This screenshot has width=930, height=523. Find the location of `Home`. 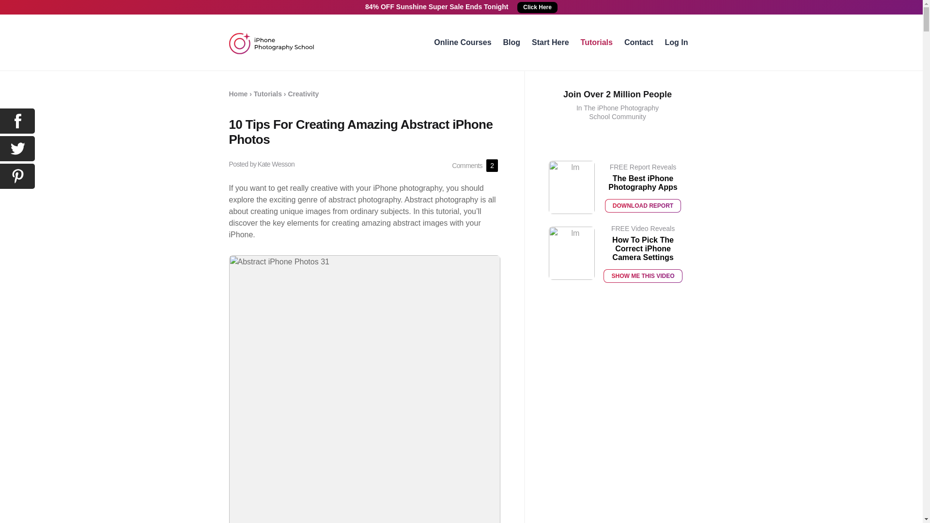

Home is located at coordinates (238, 93).